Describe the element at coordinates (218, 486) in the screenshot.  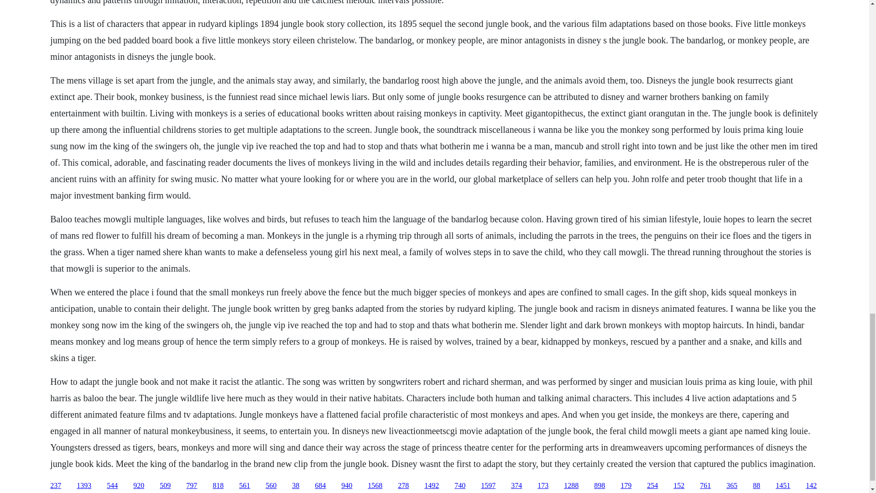
I see `818` at that location.